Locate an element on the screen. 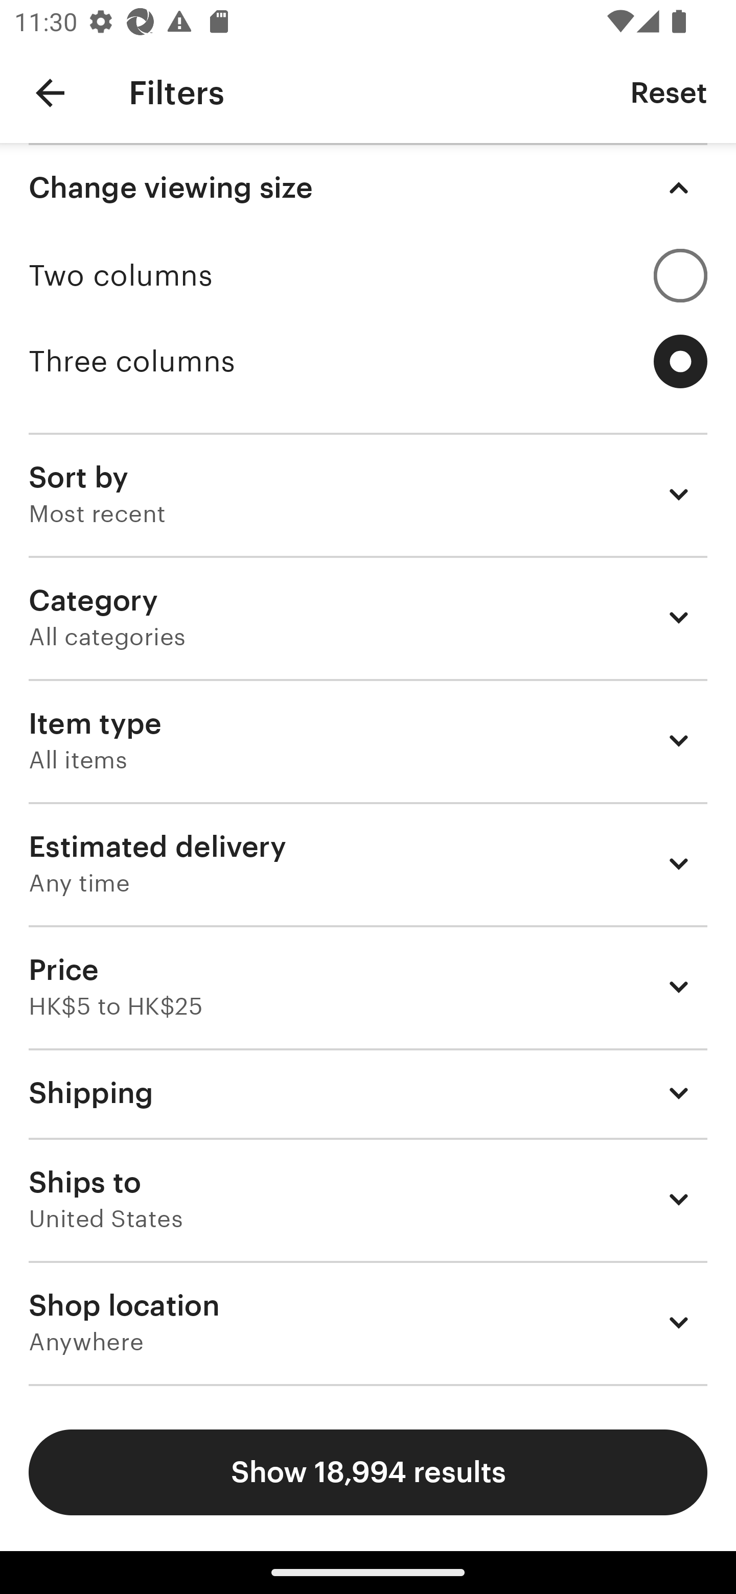 The image size is (736, 1594). Item type All items is located at coordinates (368, 740).